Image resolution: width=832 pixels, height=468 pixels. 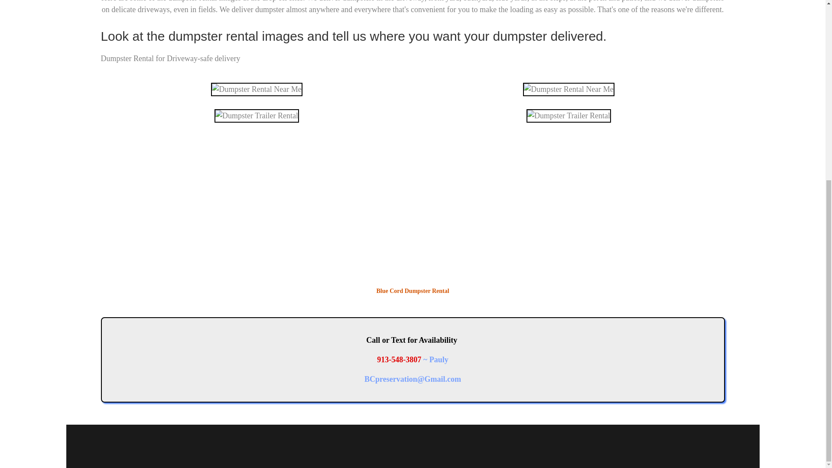 What do you see at coordinates (413, 286) in the screenshot?
I see `Blue Cord Dumpster Rental` at bounding box center [413, 286].